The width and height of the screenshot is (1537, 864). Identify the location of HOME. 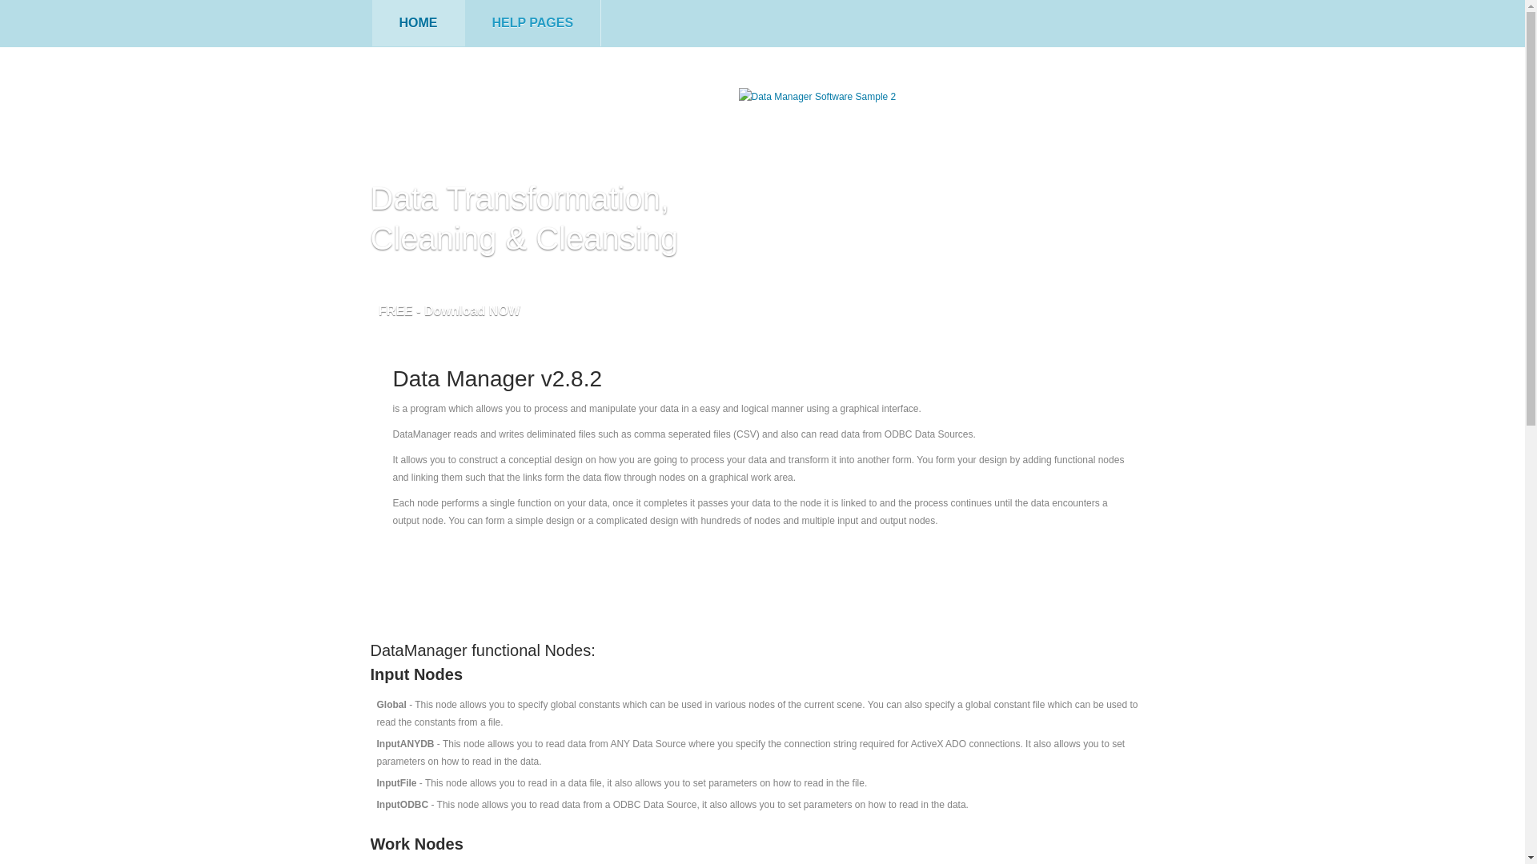
(418, 23).